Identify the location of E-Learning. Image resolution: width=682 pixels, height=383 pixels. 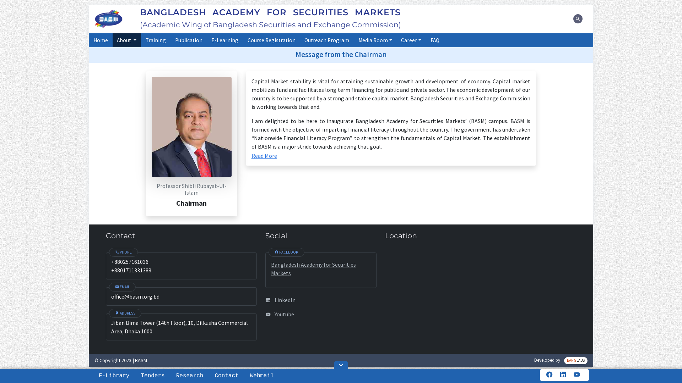
(225, 40).